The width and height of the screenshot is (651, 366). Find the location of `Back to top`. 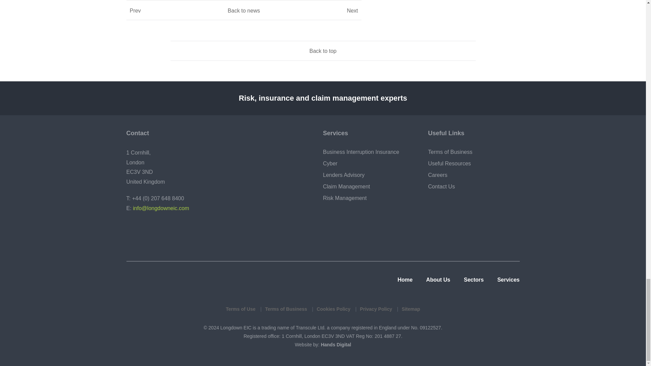

Back to top is located at coordinates (323, 52).